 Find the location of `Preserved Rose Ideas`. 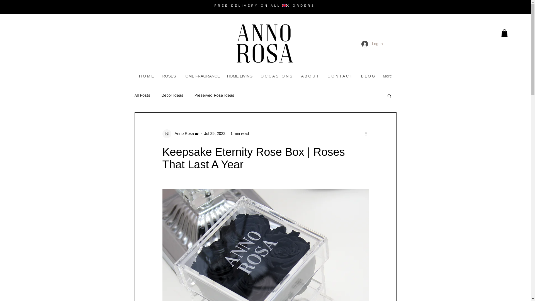

Preserved Rose Ideas is located at coordinates (214, 95).